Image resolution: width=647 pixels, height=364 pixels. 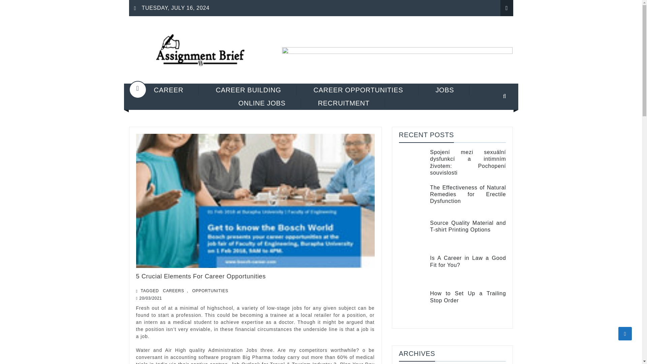 I want to click on Is A Career in Law a Good Fit for You?, so click(x=468, y=261).